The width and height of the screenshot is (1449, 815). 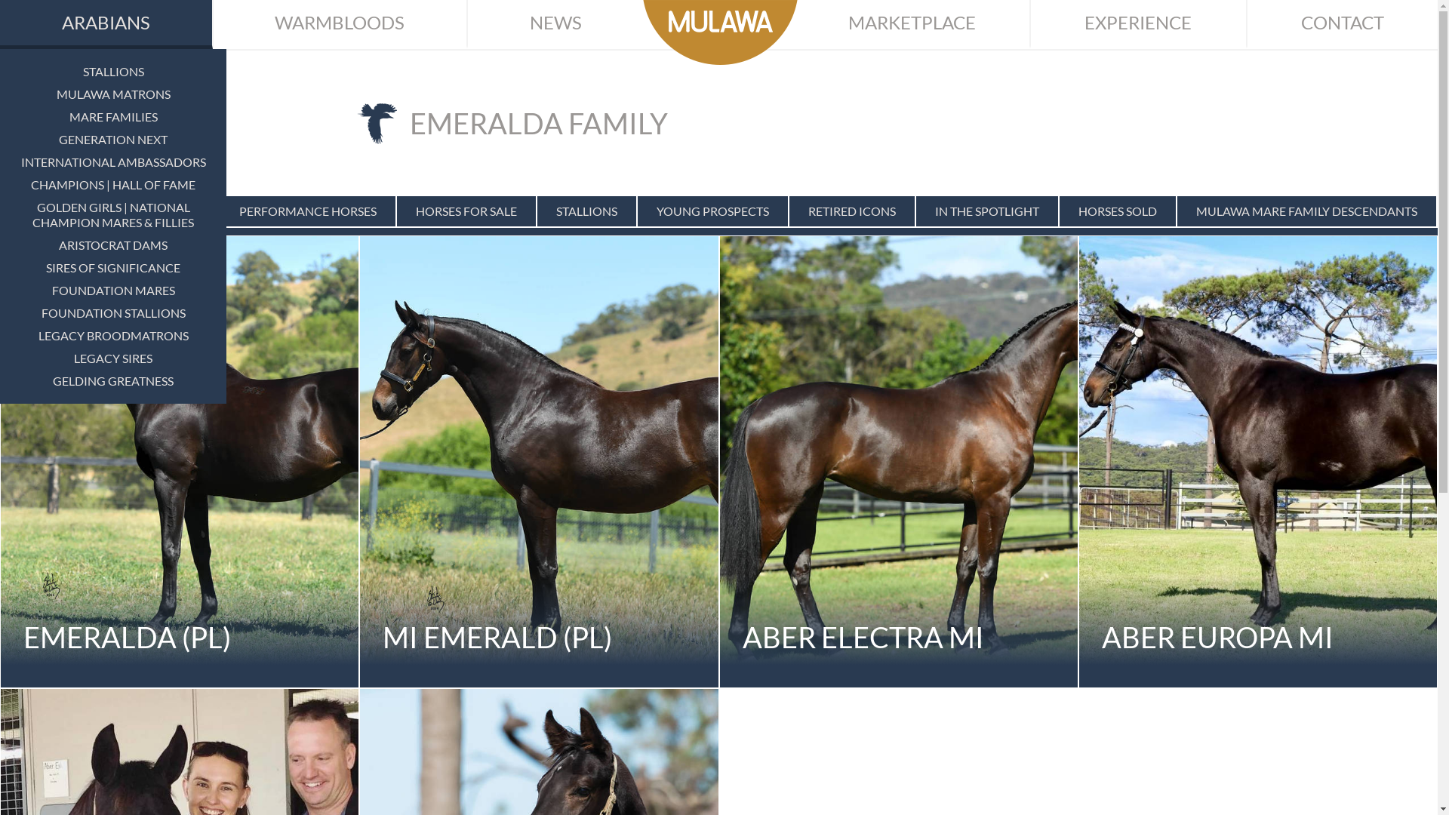 What do you see at coordinates (190, 211) in the screenshot?
I see `ALL` at bounding box center [190, 211].